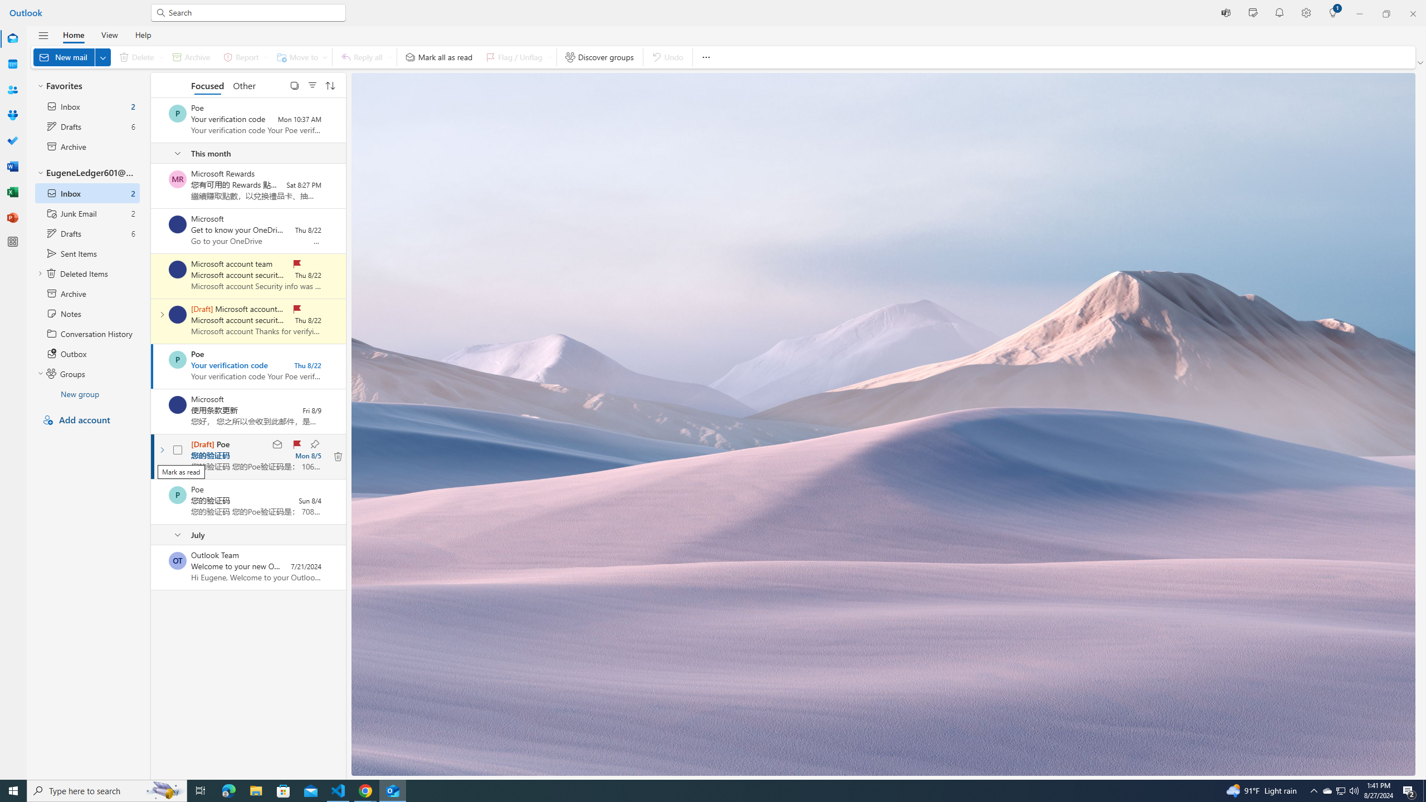 The image size is (1426, 802). What do you see at coordinates (143, 35) in the screenshot?
I see `Help` at bounding box center [143, 35].